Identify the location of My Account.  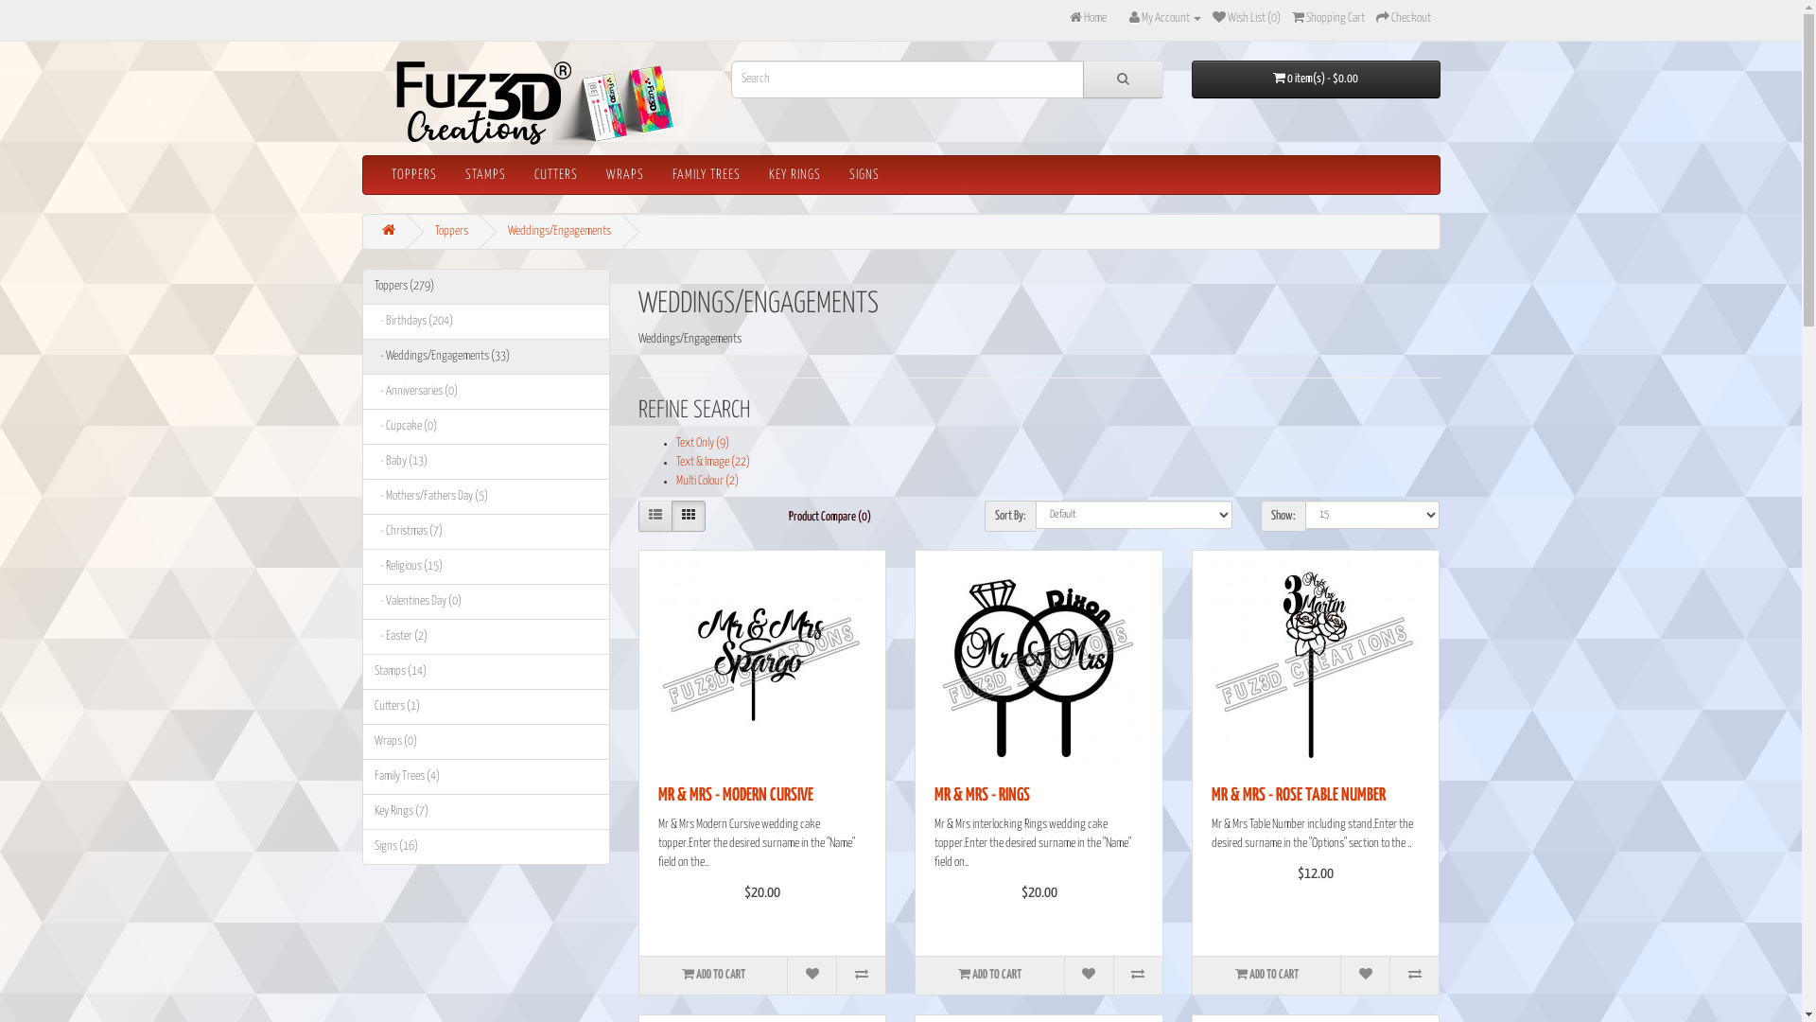
(1165, 19).